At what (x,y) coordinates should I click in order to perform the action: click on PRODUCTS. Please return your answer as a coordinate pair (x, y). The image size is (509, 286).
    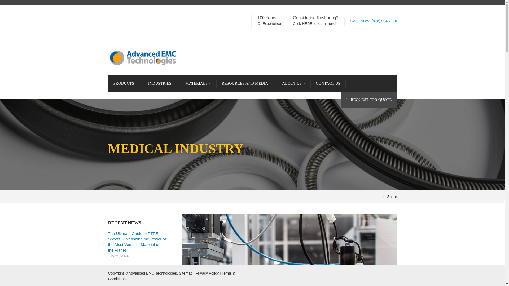
    Looking at the image, I should click on (125, 83).